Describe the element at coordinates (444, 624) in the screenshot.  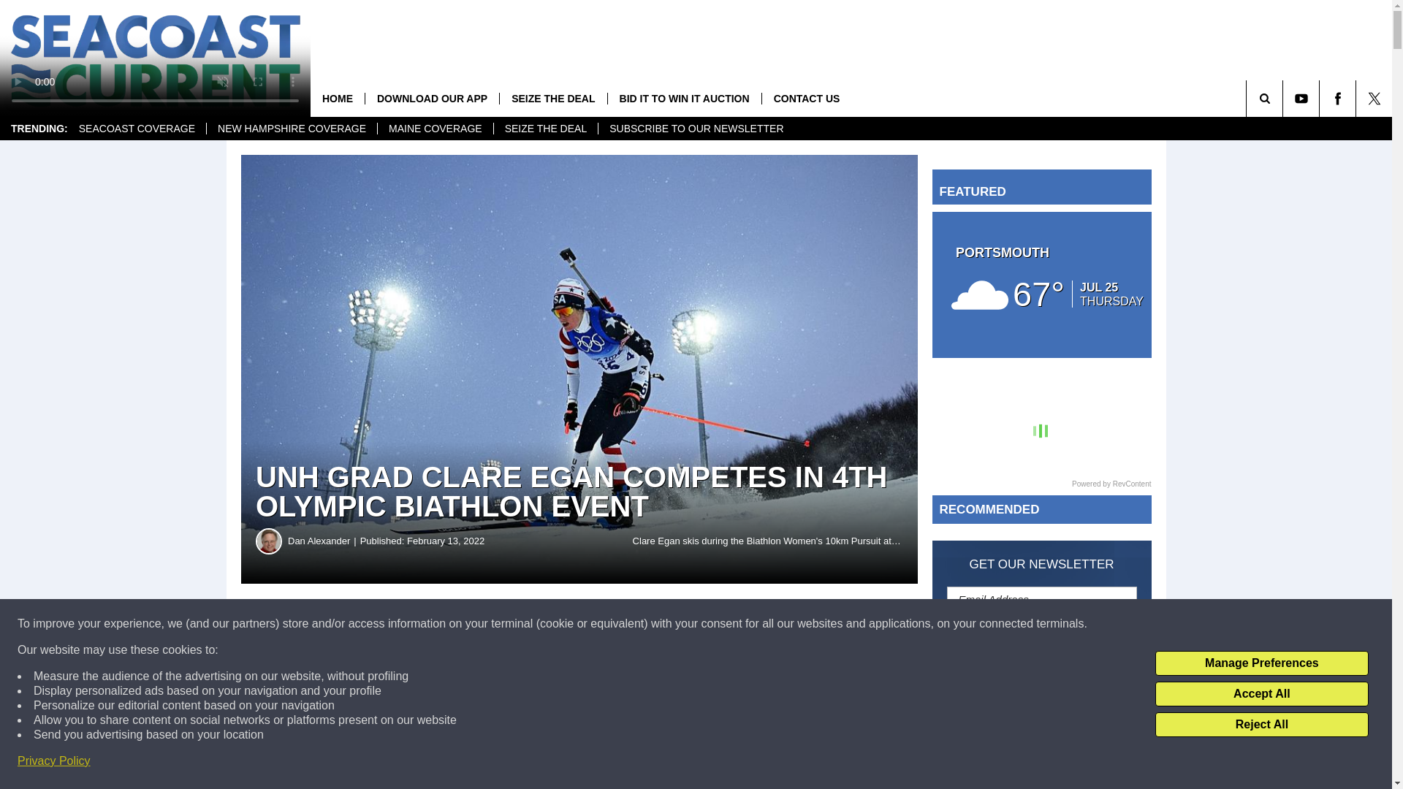
I see `Share on Facebook` at that location.